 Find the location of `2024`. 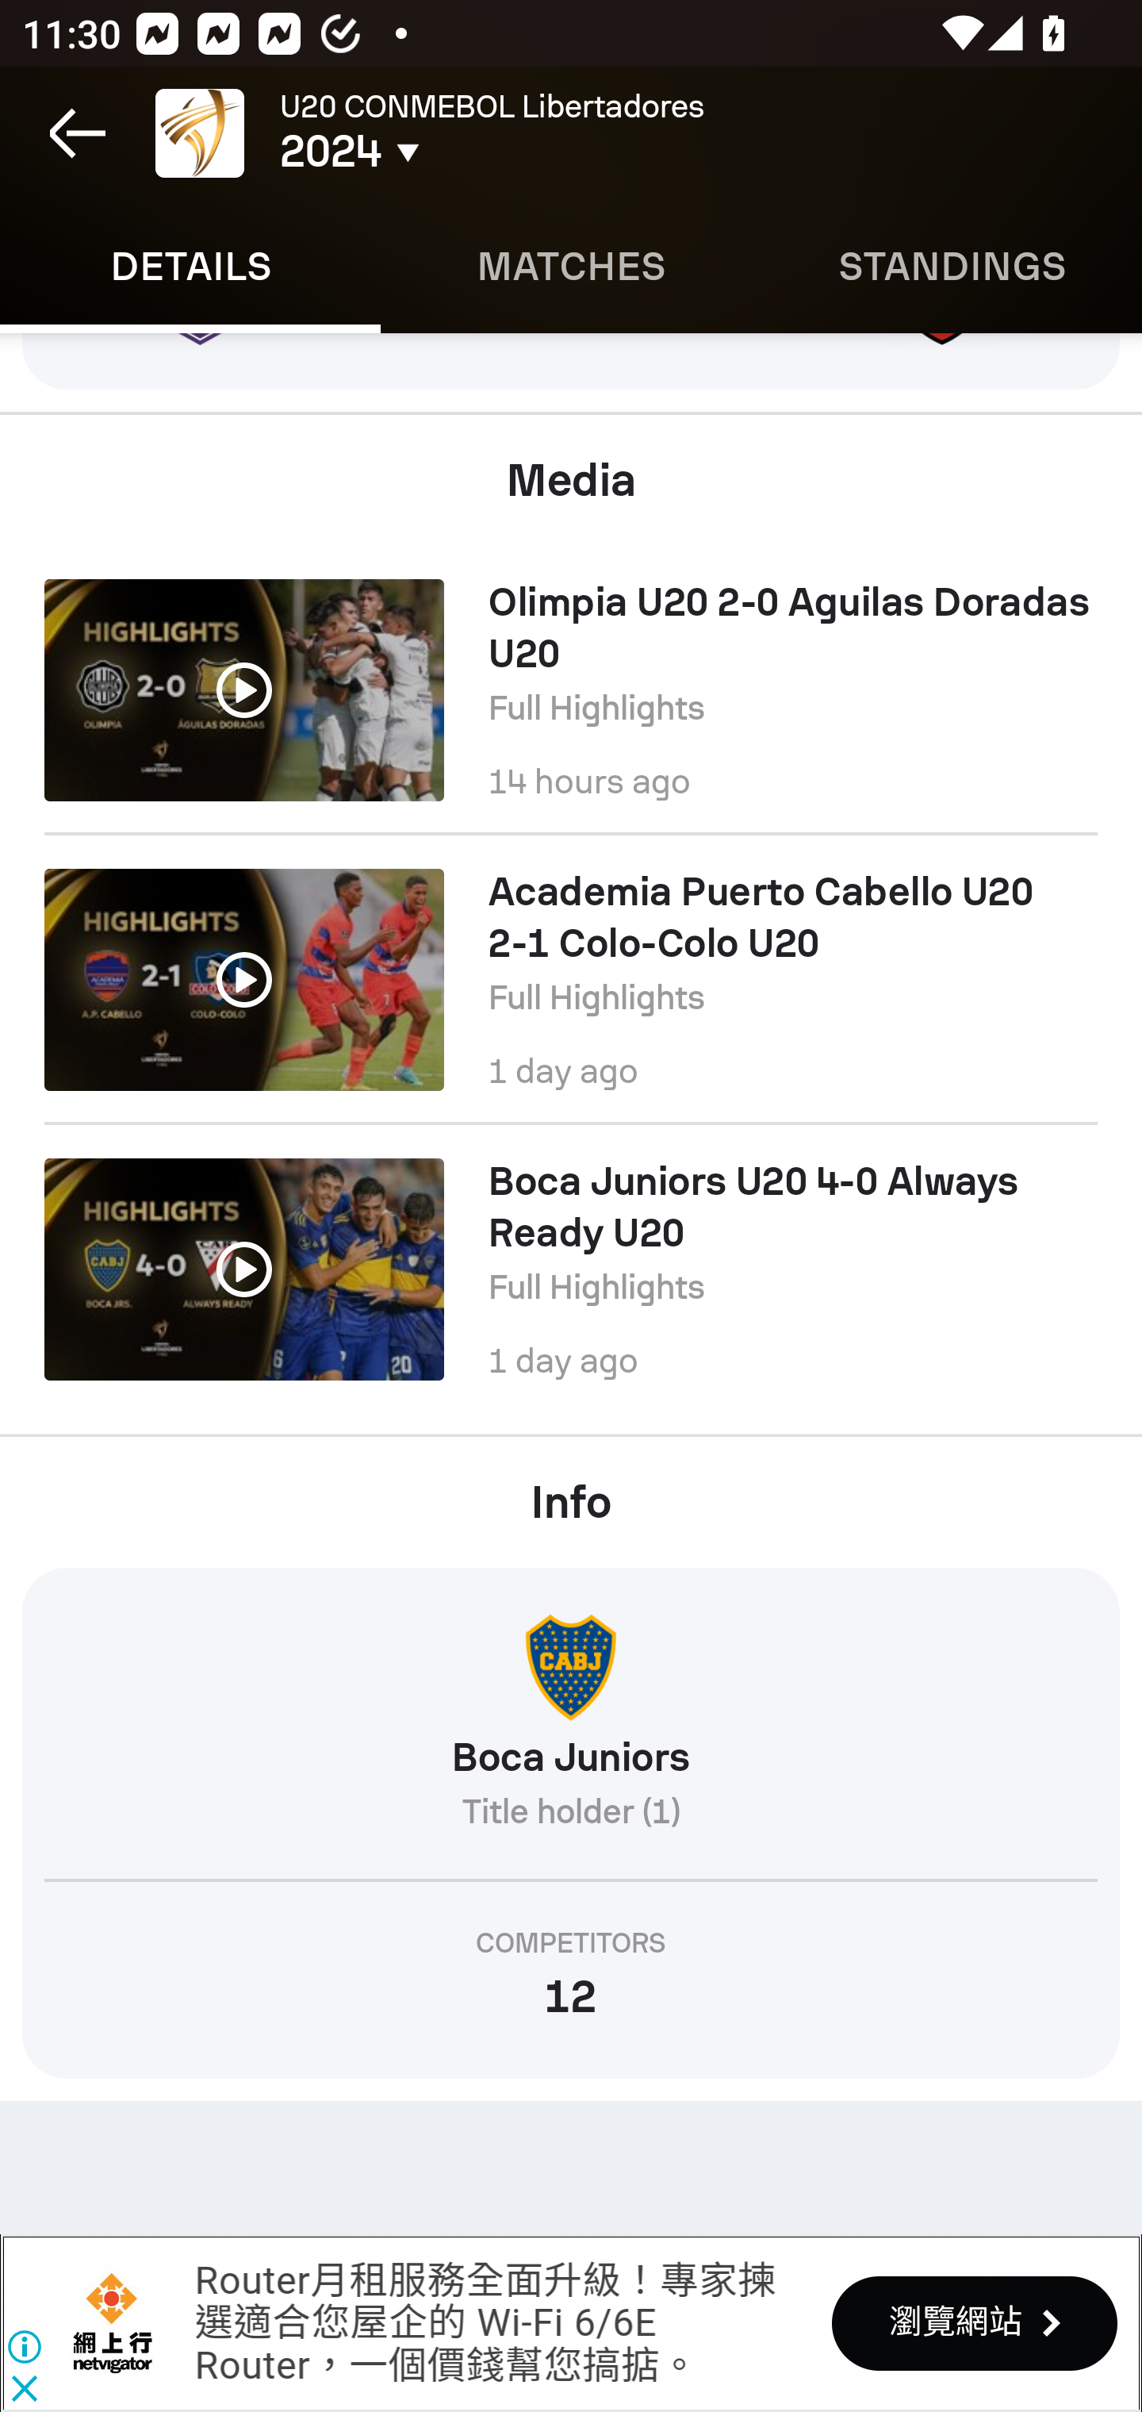

2024 is located at coordinates (462, 152).